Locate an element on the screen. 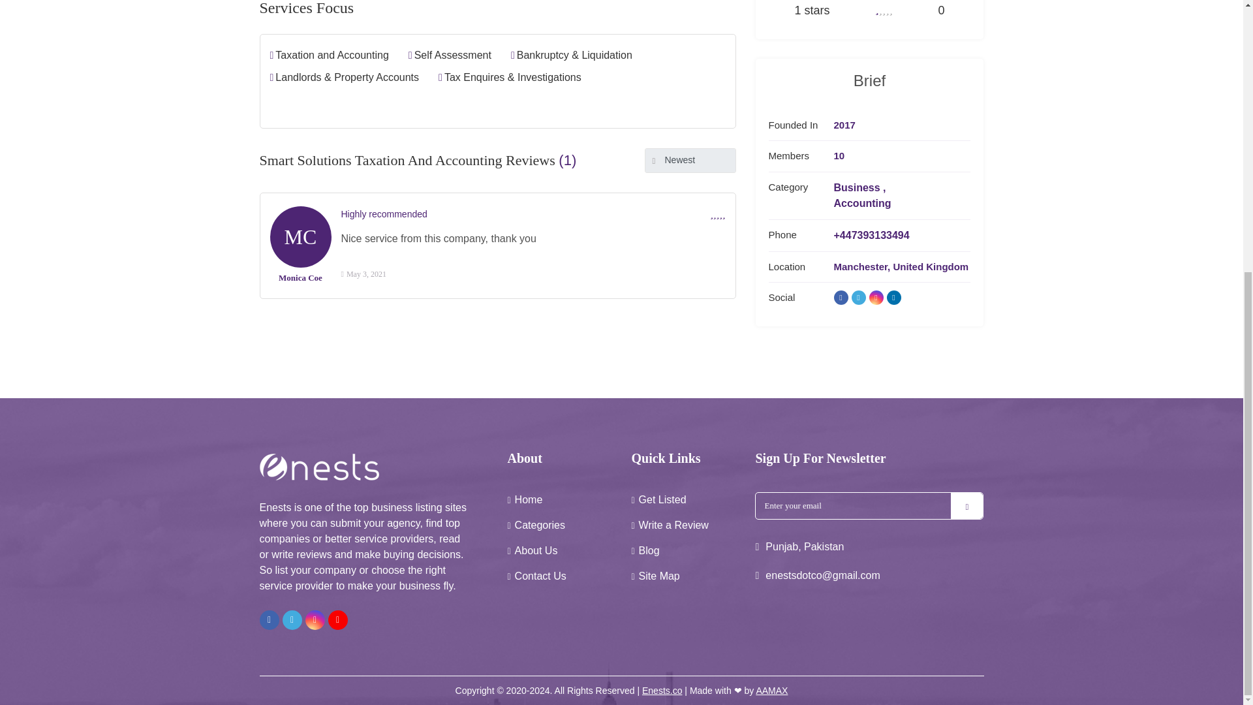 The image size is (1253, 705). AAMAX is located at coordinates (771, 690).